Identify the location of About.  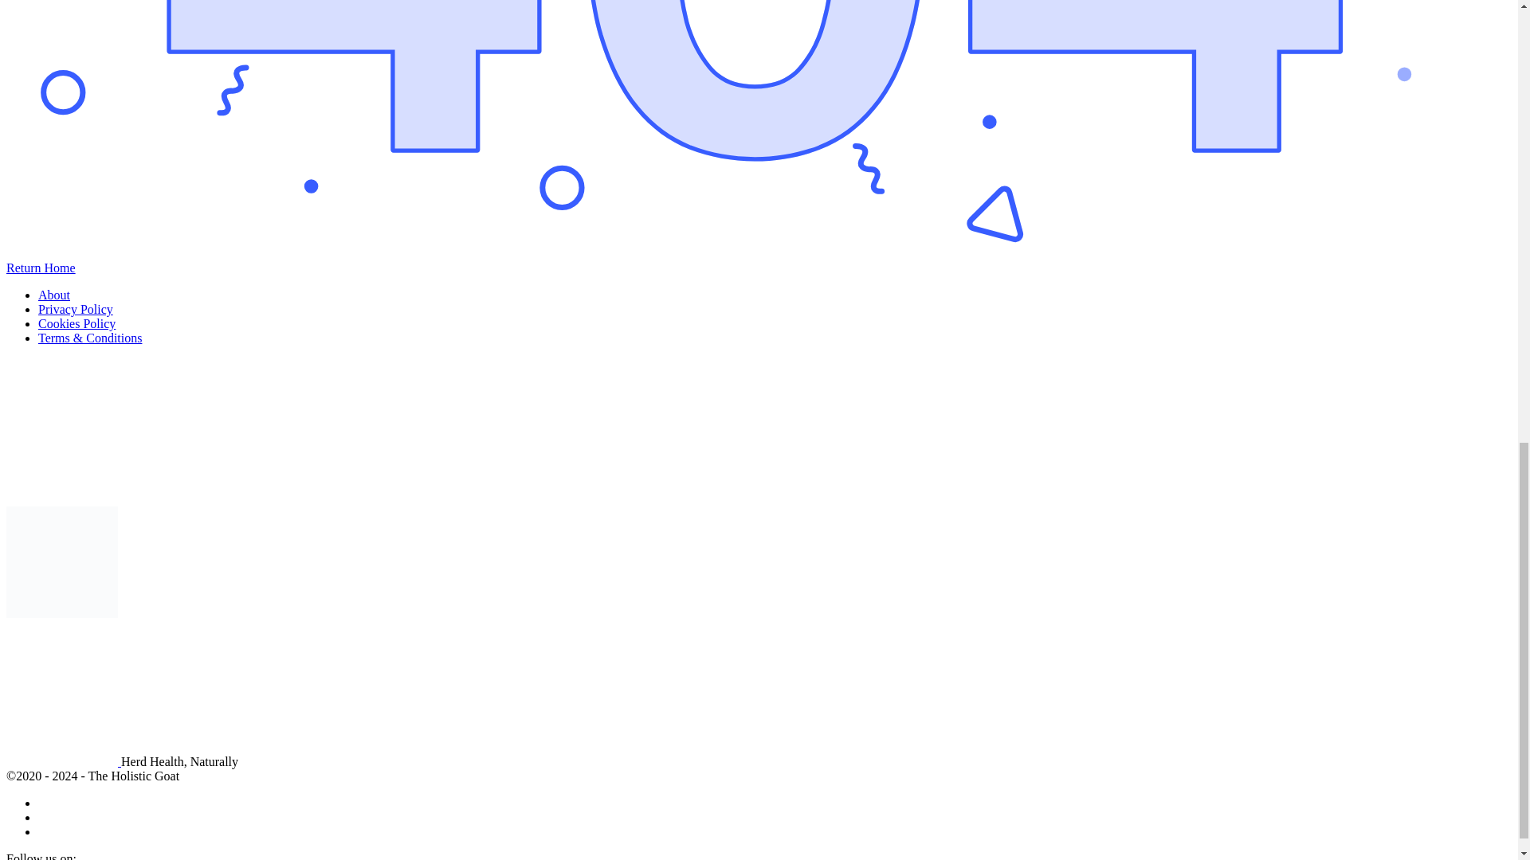
(54, 295).